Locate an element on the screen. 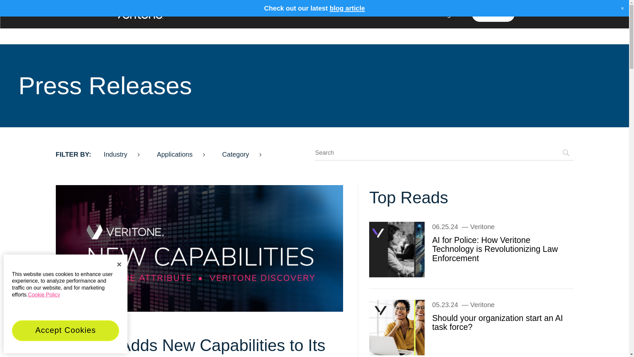 The width and height of the screenshot is (634, 357). AI solutions is located at coordinates (212, 13).